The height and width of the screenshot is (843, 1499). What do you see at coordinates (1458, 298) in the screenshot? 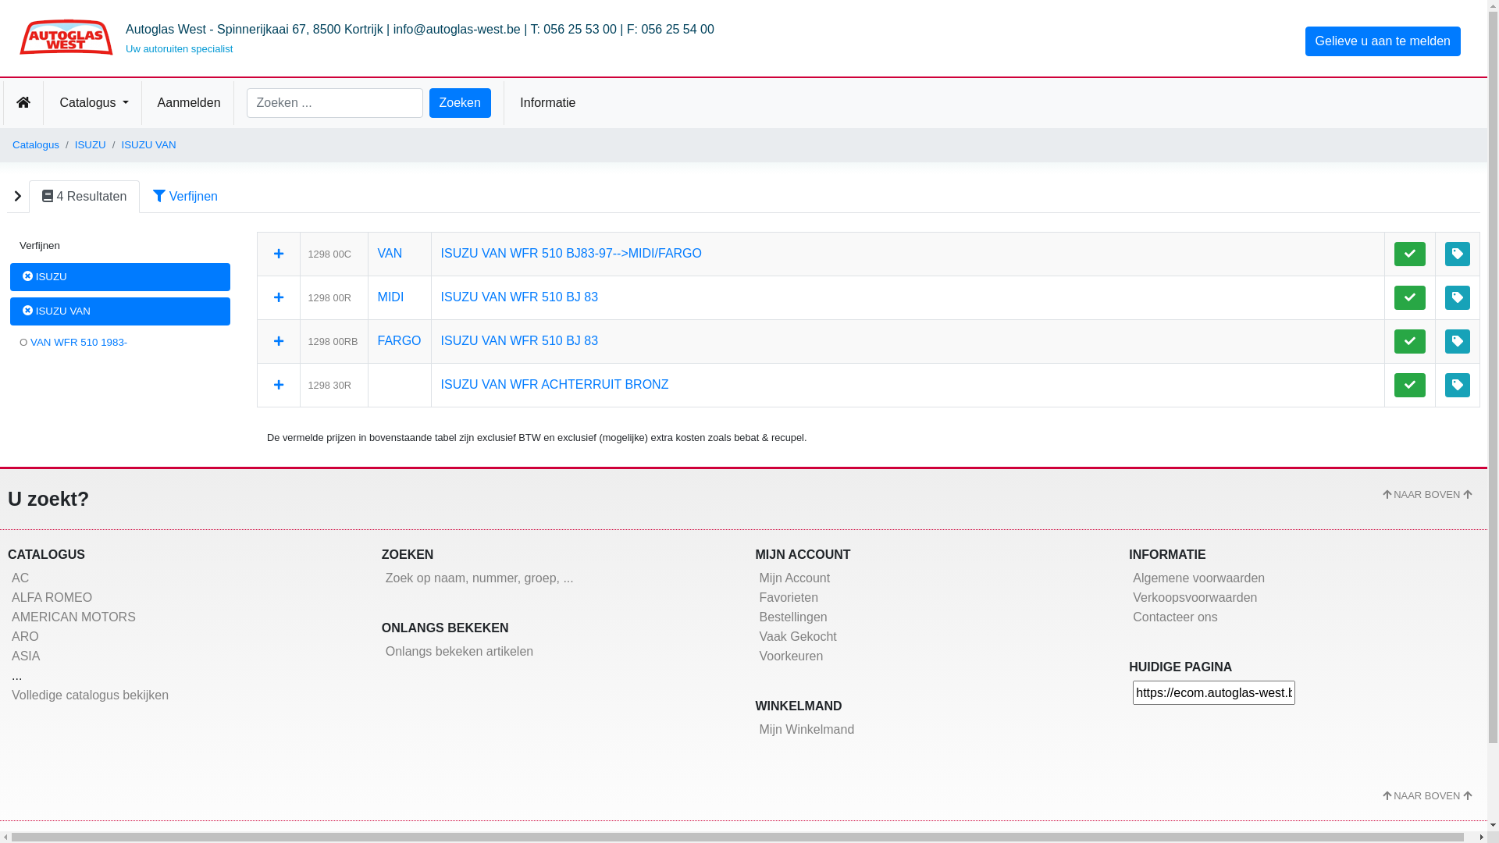
I see `Artikelinformatie` at bounding box center [1458, 298].